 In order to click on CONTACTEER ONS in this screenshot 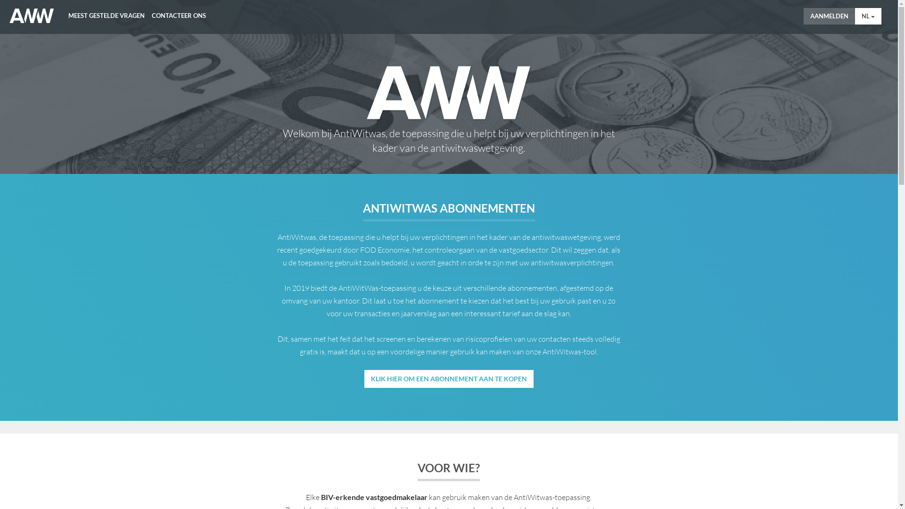, I will do `click(179, 12)`.